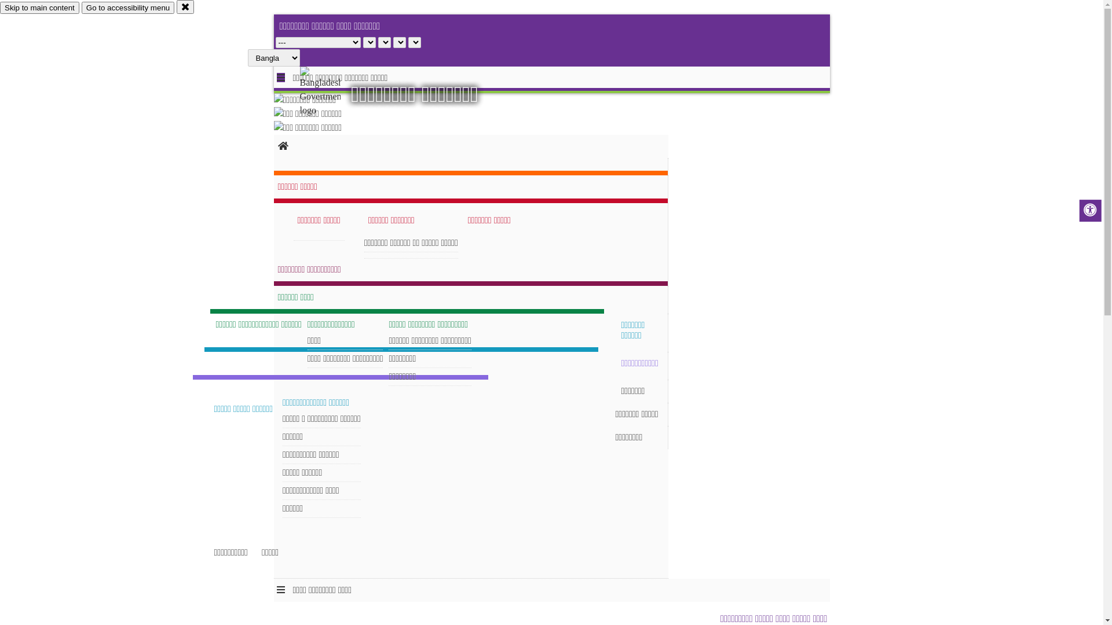 This screenshot has height=625, width=1112. I want to click on Go to accessibility menu, so click(128, 8).